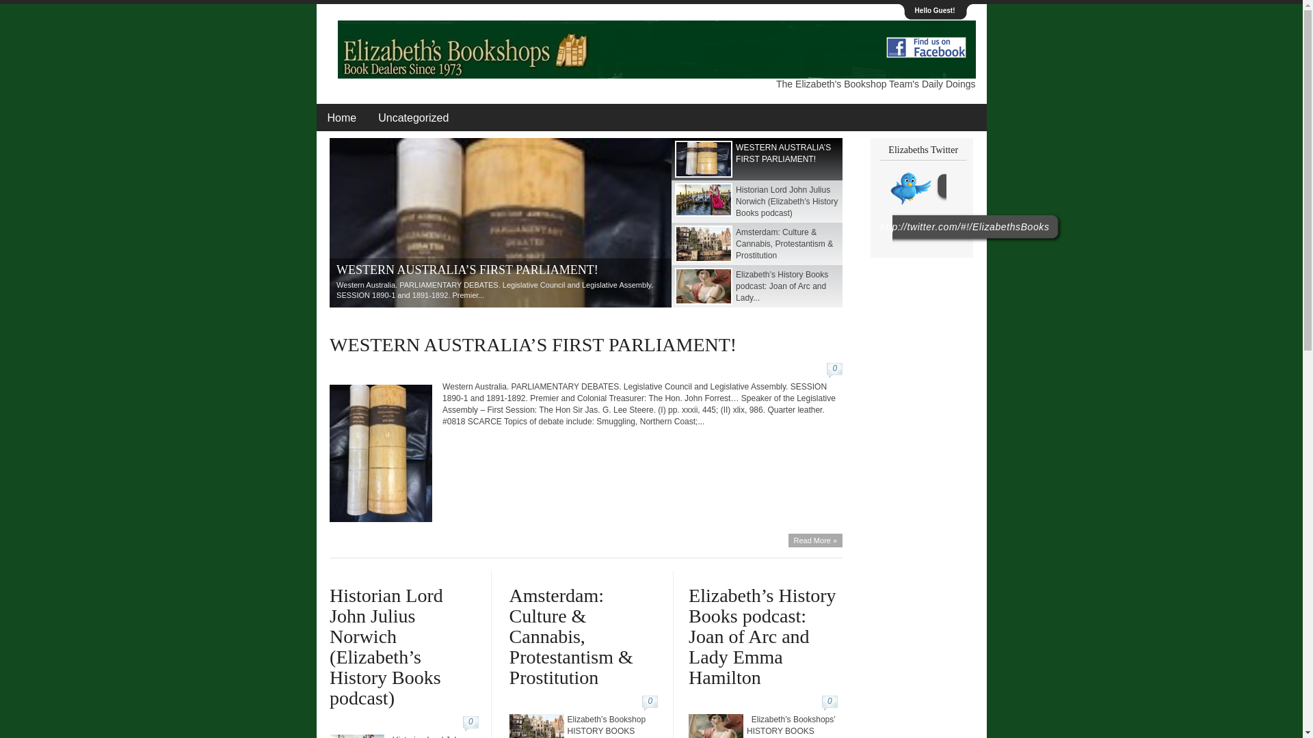  Describe the element at coordinates (833, 702) in the screenshot. I see `0` at that location.